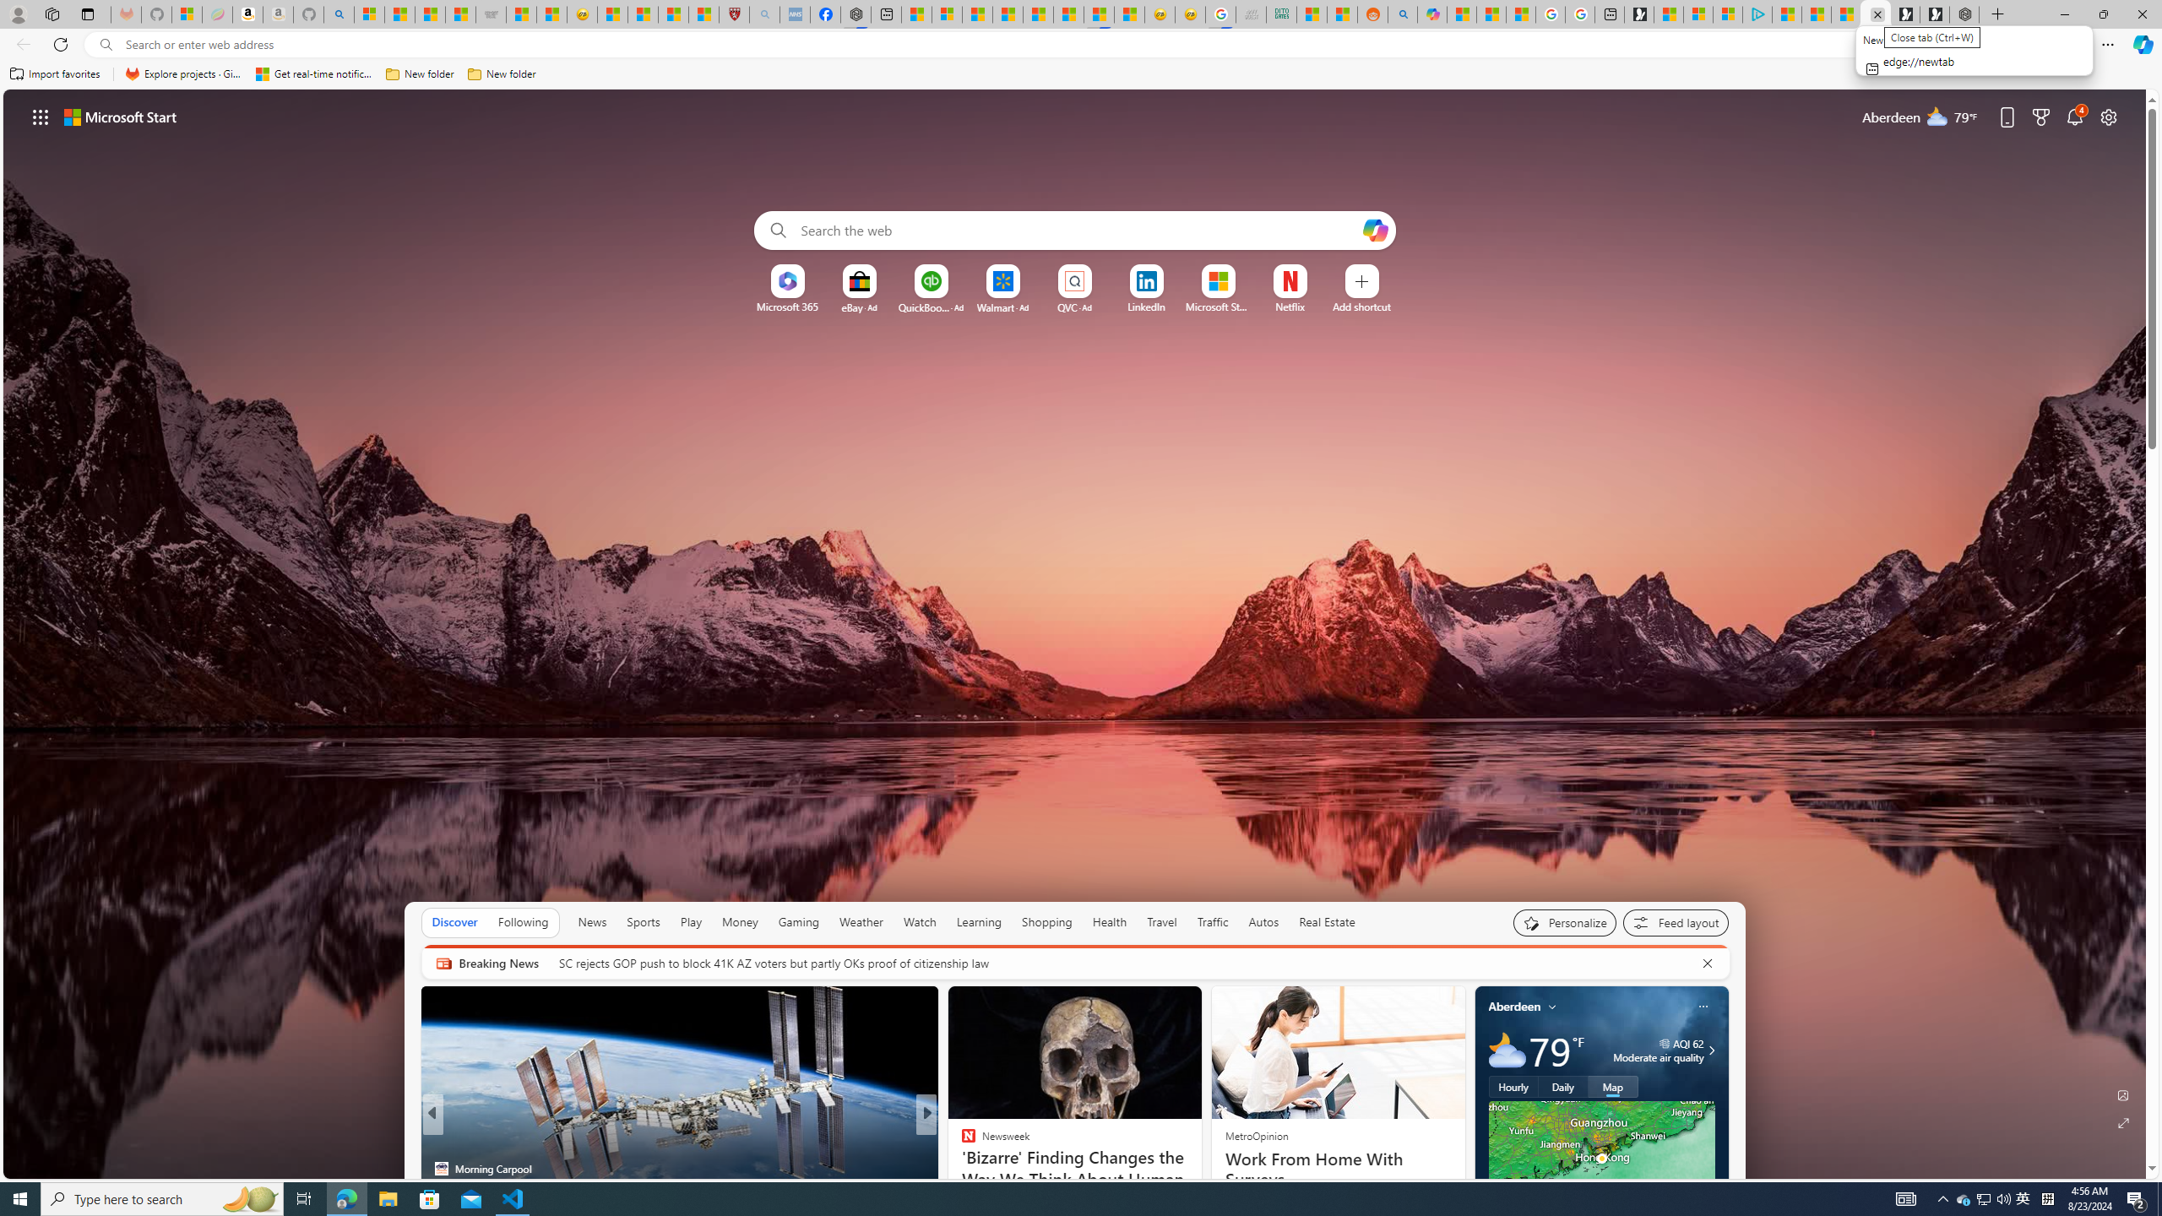  I want to click on The Independent, so click(960, 1141).